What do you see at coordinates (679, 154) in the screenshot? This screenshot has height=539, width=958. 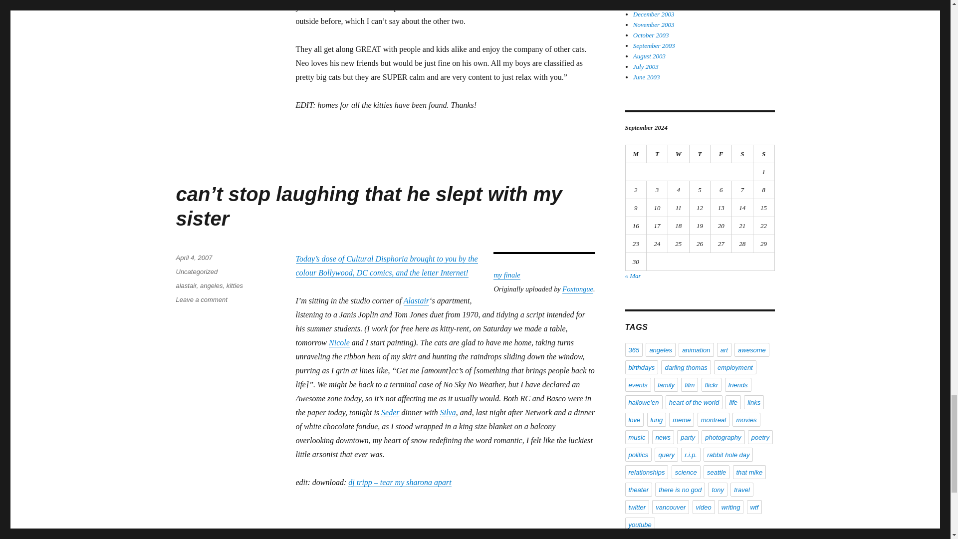 I see `Wednesday` at bounding box center [679, 154].